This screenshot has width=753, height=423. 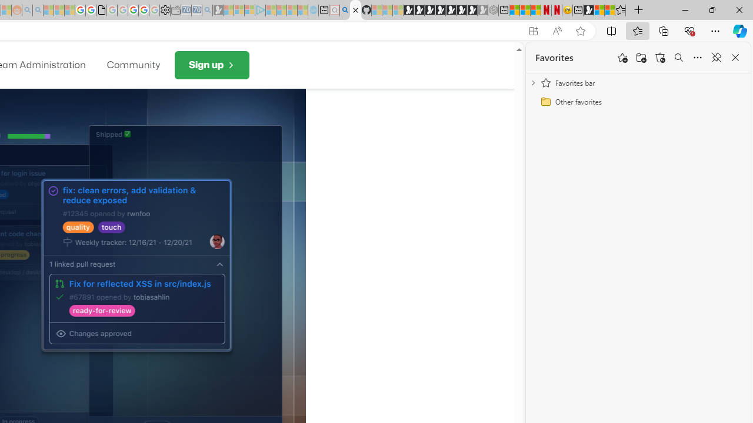 I want to click on Microsoft account | Privacy - Sleeping, so click(x=249, y=11).